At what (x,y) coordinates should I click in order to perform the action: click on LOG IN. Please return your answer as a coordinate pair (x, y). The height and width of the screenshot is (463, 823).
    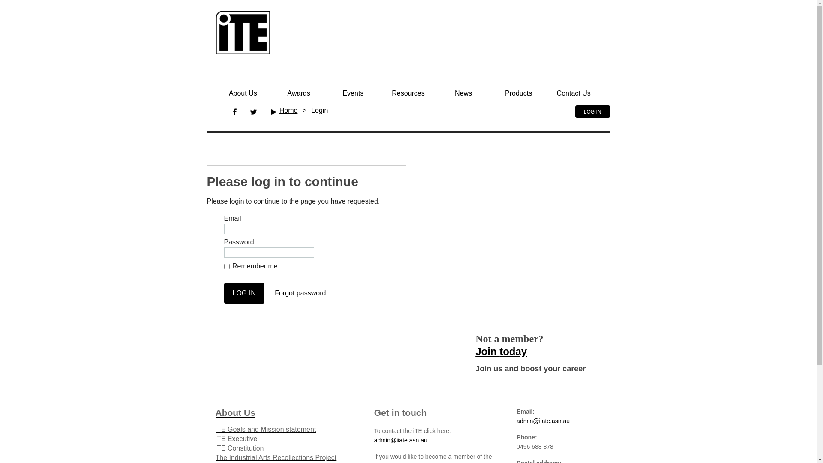
    Looking at the image, I should click on (592, 111).